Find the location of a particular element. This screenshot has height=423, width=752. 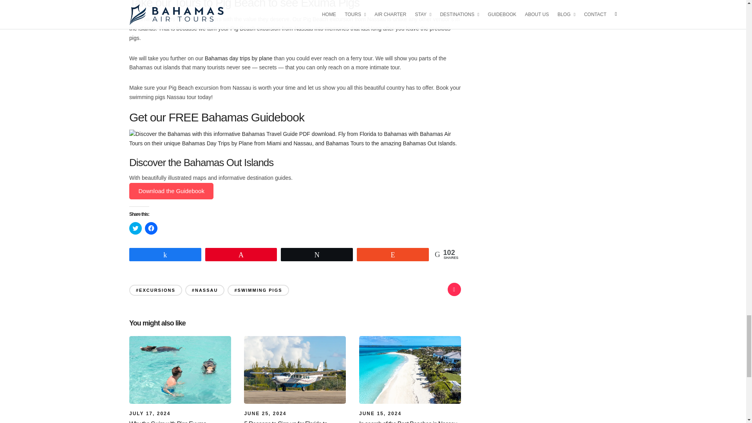

5 Reasons to Sign up for Florida to Bahamas Flights is located at coordinates (265, 413).